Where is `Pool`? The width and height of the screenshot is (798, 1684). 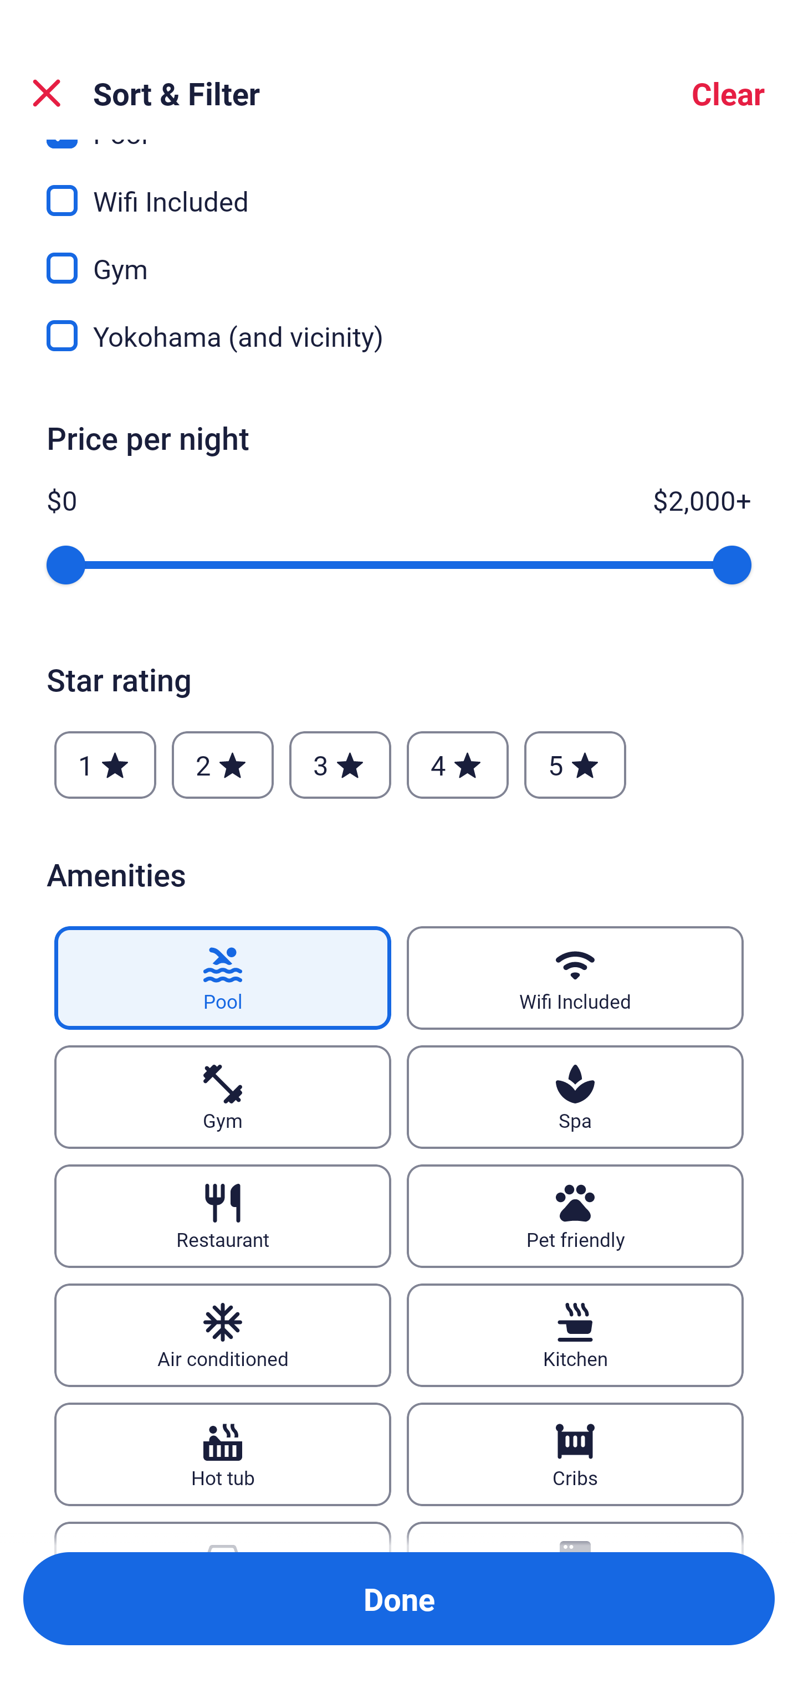
Pool is located at coordinates (222, 978).